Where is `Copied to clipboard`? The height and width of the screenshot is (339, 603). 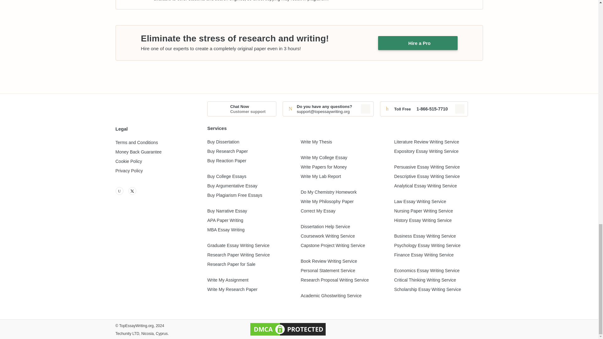
Copied to clipboard is located at coordinates (460, 109).